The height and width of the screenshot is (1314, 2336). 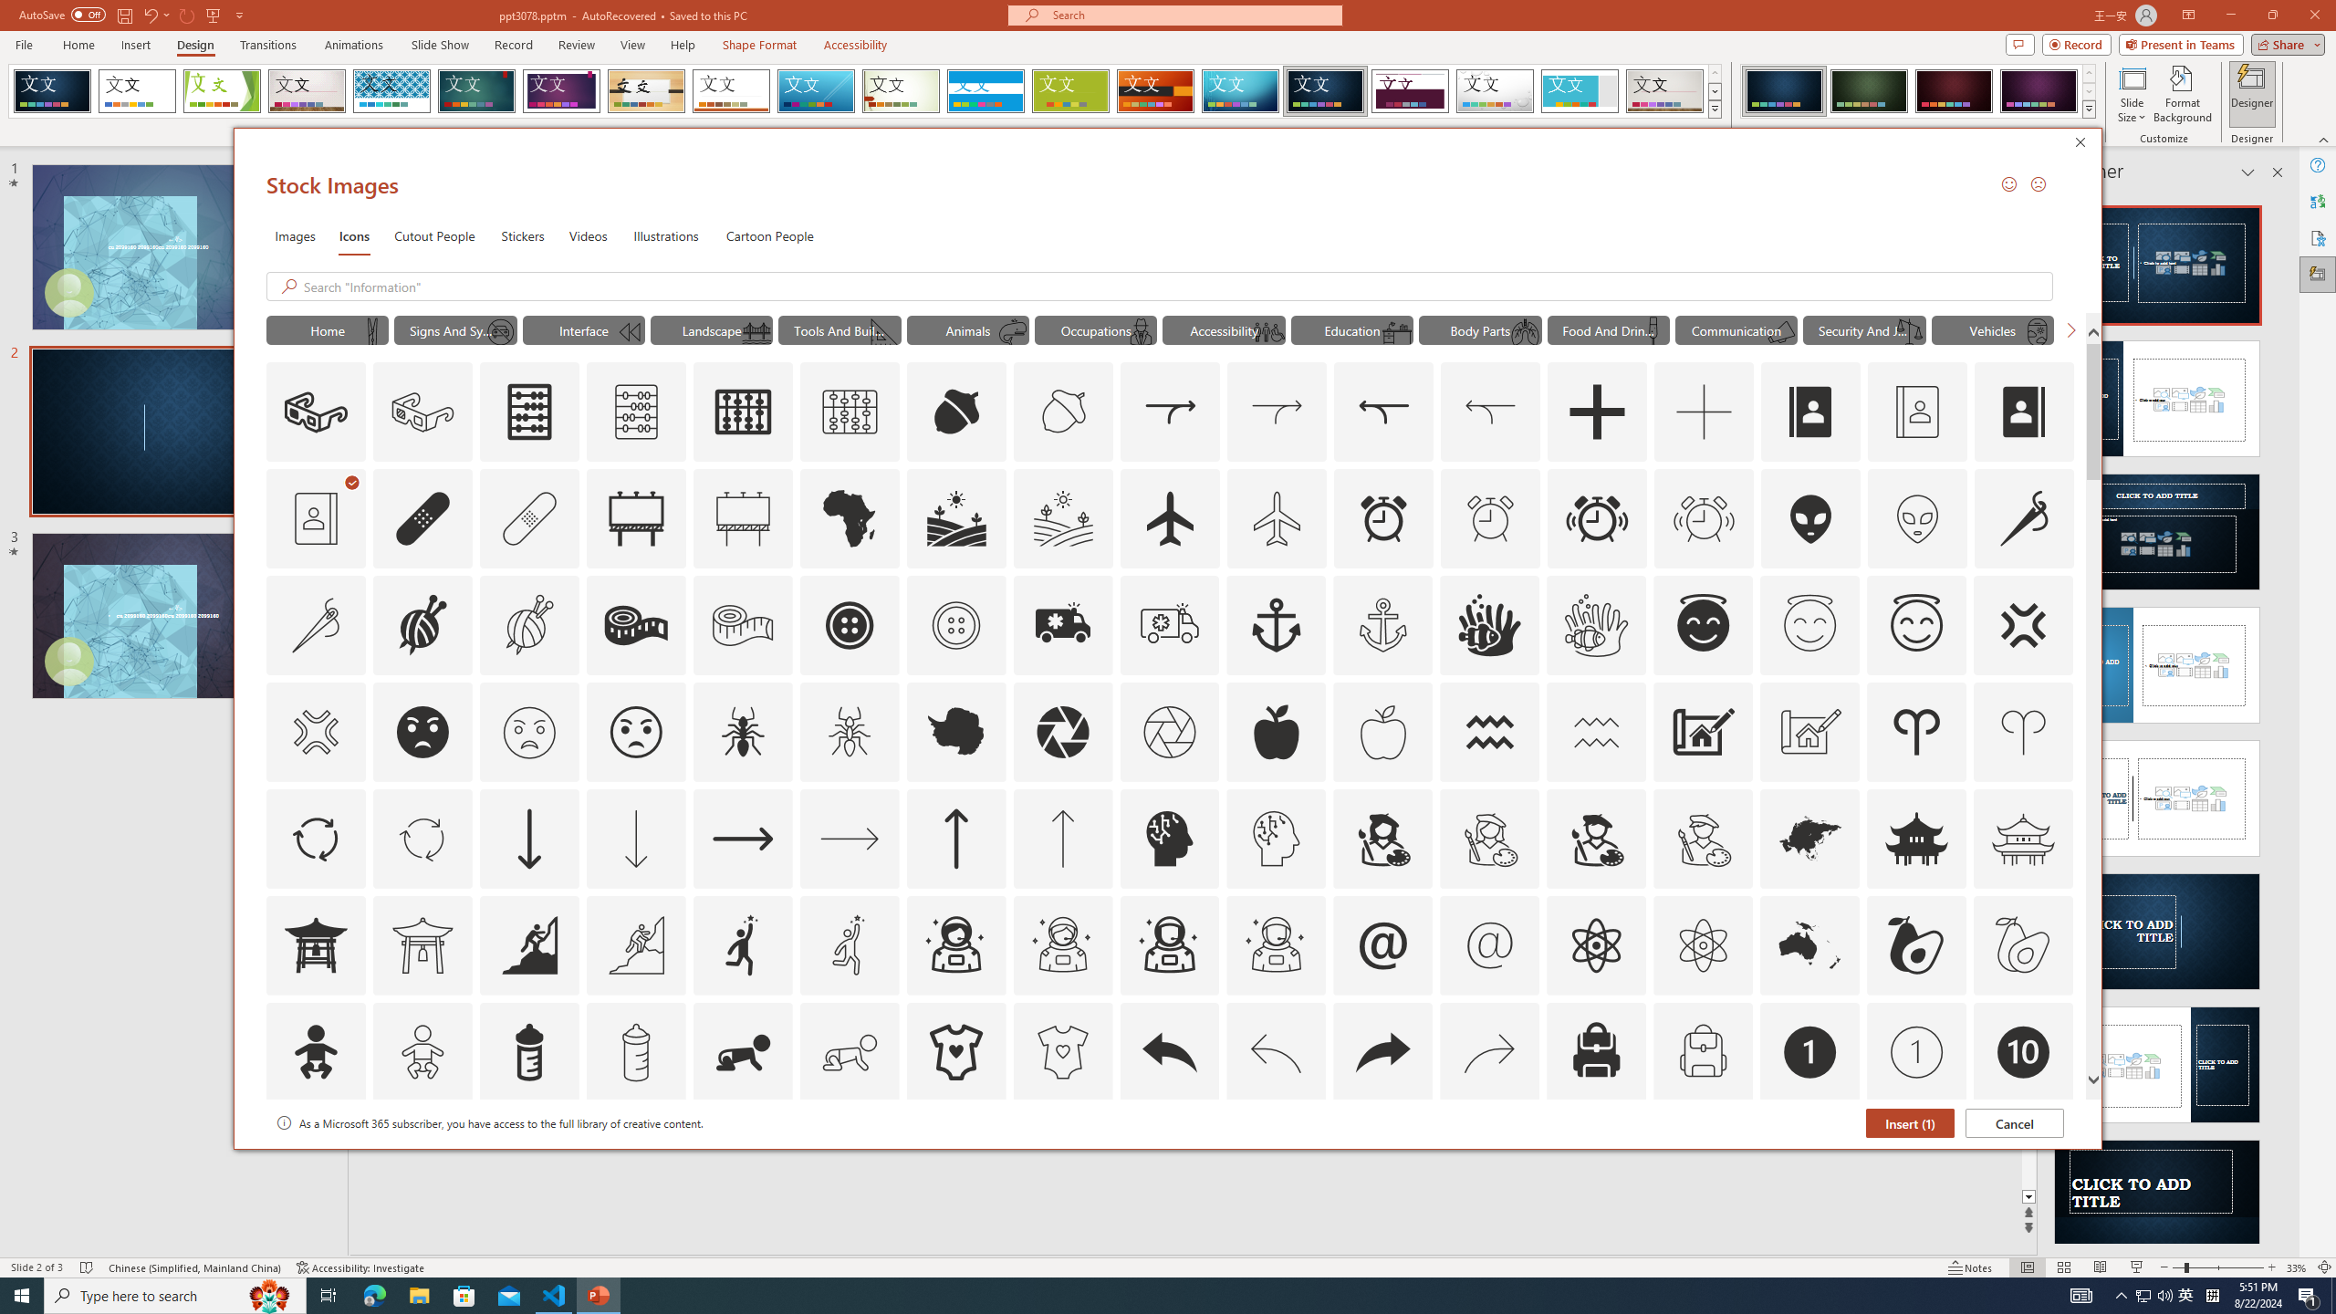 I want to click on AutomationID: Icons_Aperture, so click(x=1062, y=732).